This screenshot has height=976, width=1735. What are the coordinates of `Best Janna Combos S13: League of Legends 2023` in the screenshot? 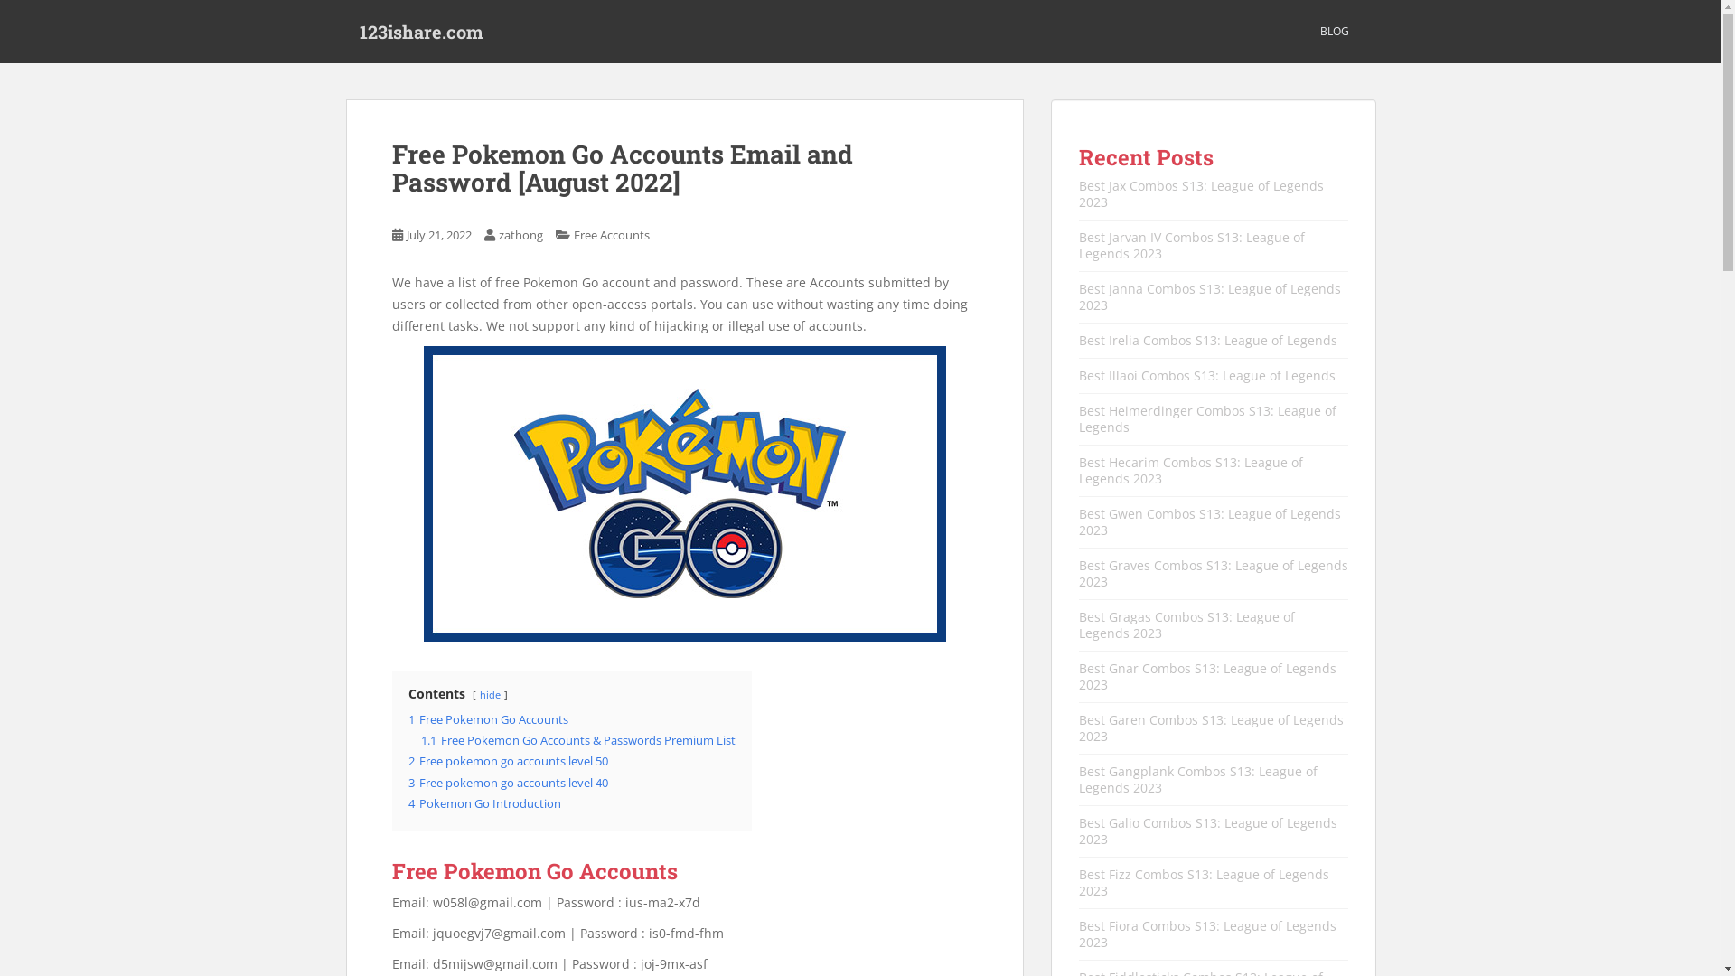 It's located at (1210, 296).